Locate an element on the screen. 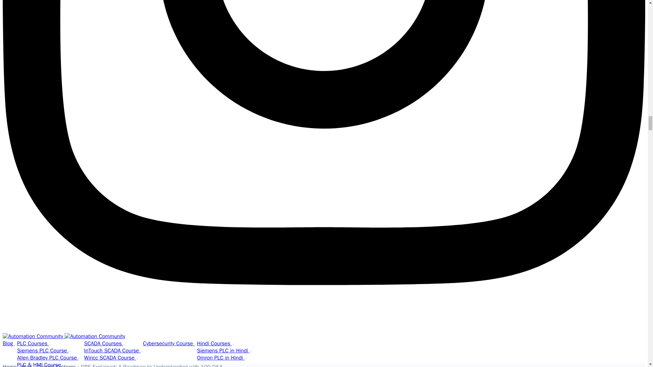 This screenshot has height=367, width=653. Home is located at coordinates (10, 365).